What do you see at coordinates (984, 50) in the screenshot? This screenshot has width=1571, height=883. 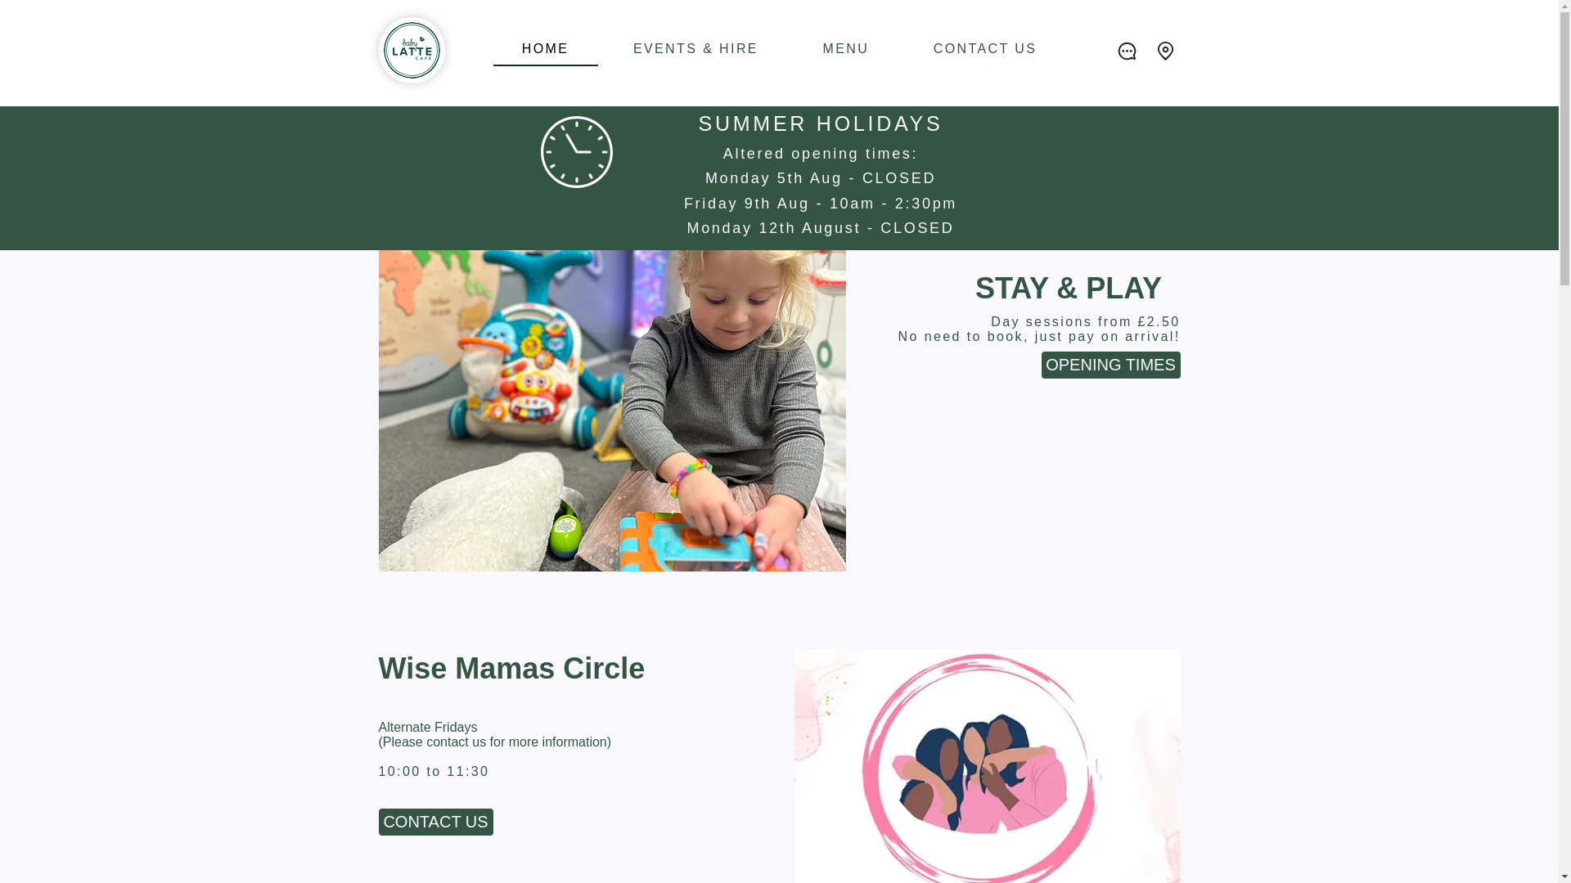 I see `CONTACT US` at bounding box center [984, 50].